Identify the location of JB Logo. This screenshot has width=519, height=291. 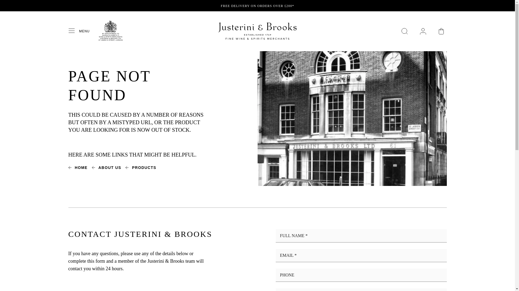
(257, 31).